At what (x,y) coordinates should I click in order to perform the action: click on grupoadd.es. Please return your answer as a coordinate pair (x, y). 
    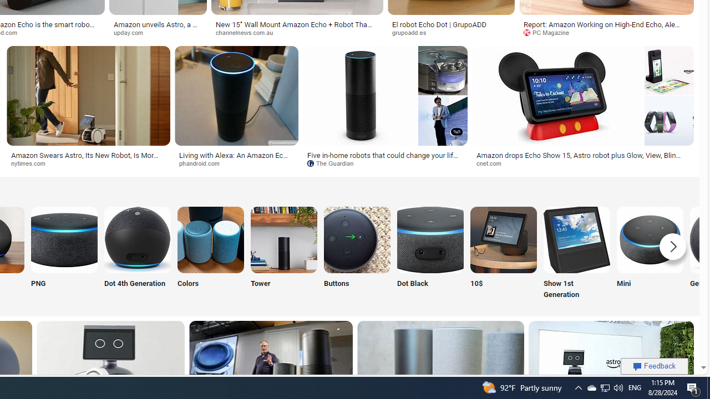
    Looking at the image, I should click on (451, 32).